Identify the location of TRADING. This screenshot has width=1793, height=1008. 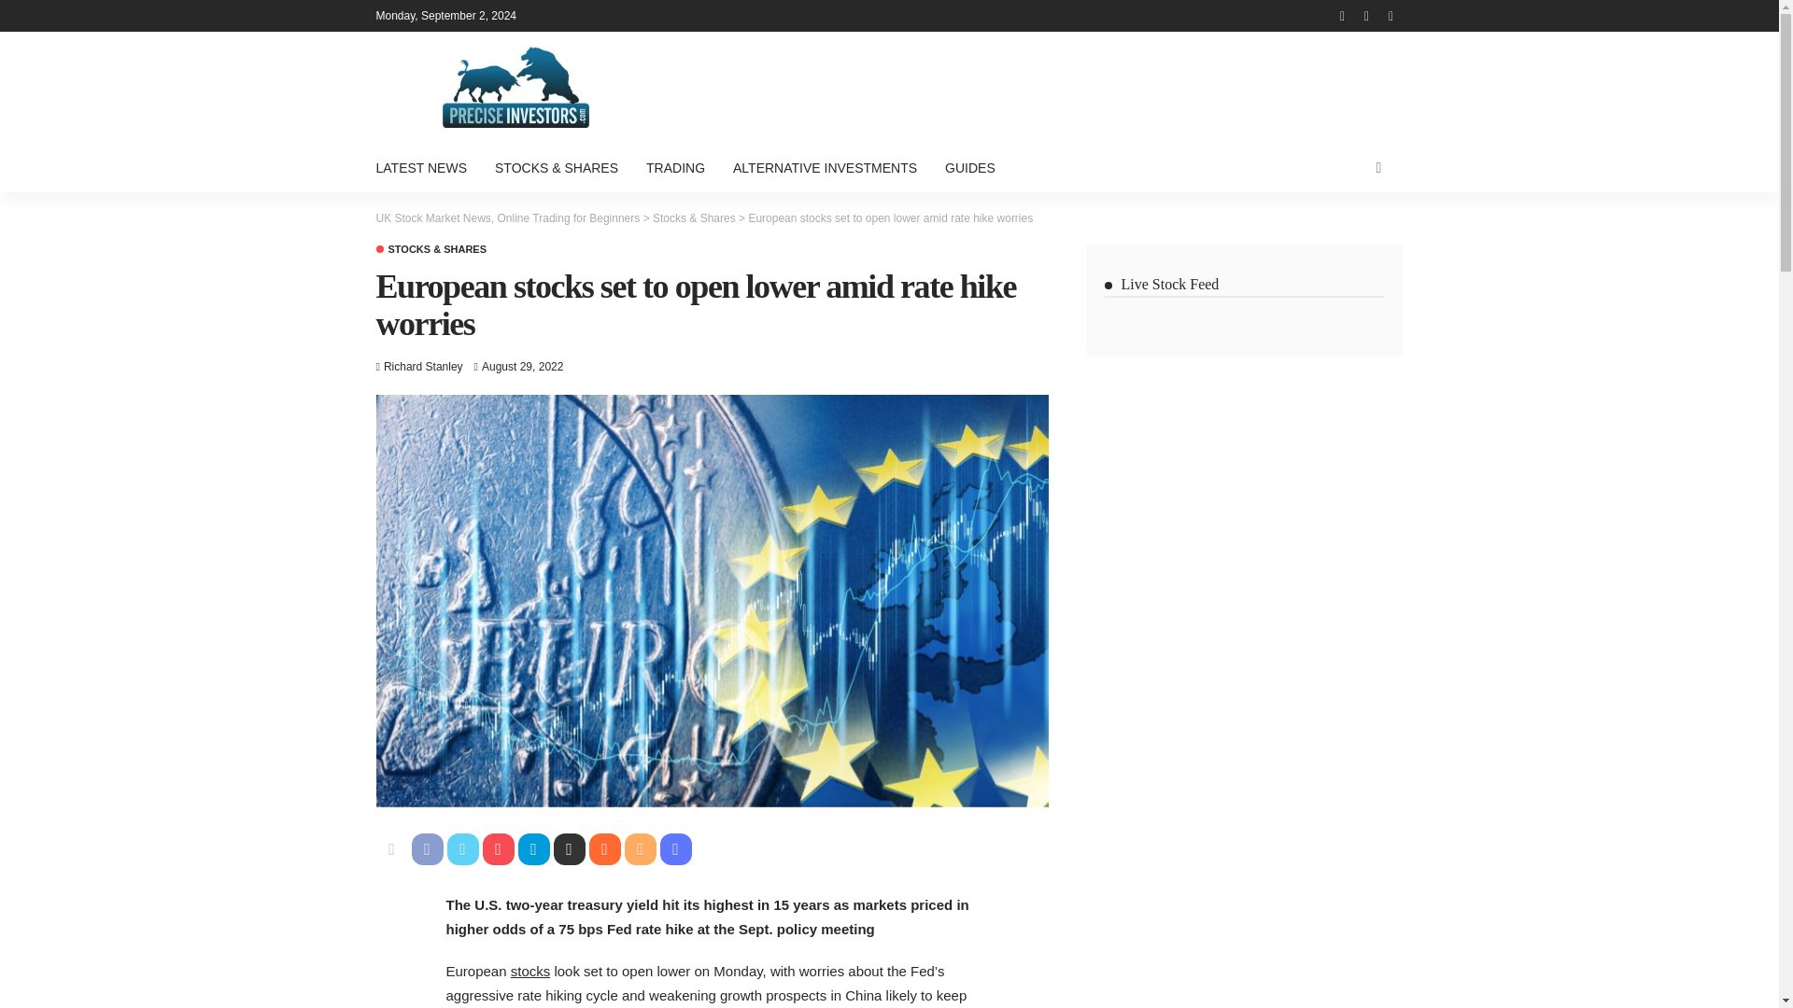
(675, 168).